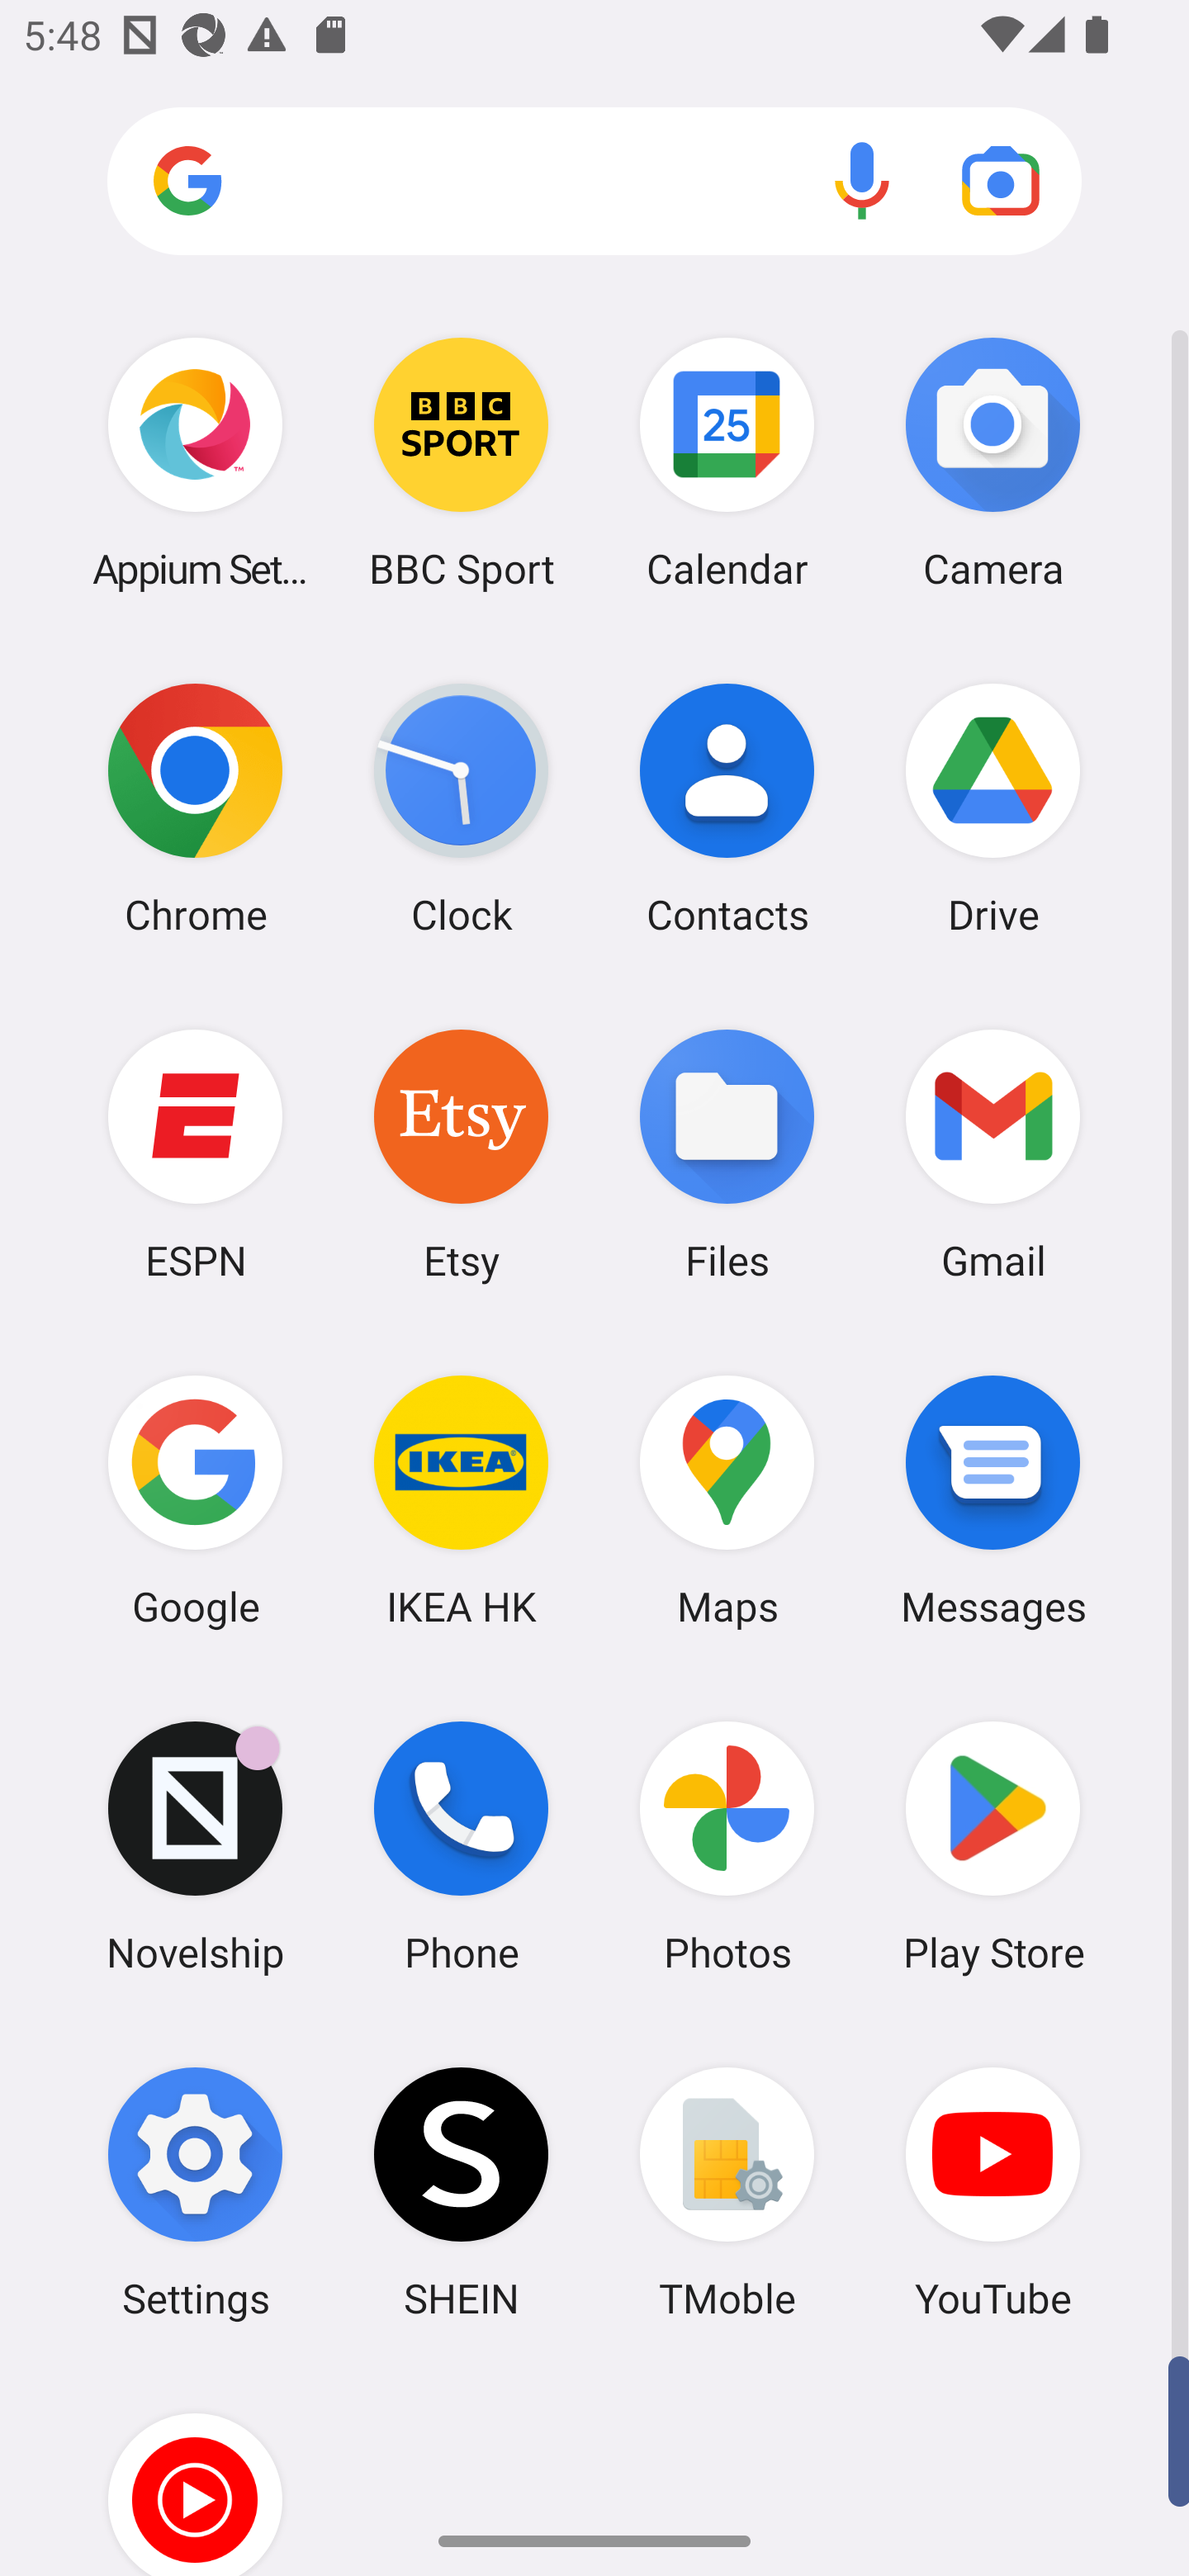 This screenshot has height=2576, width=1189. Describe the element at coordinates (1001, 180) in the screenshot. I see `Google Lens` at that location.